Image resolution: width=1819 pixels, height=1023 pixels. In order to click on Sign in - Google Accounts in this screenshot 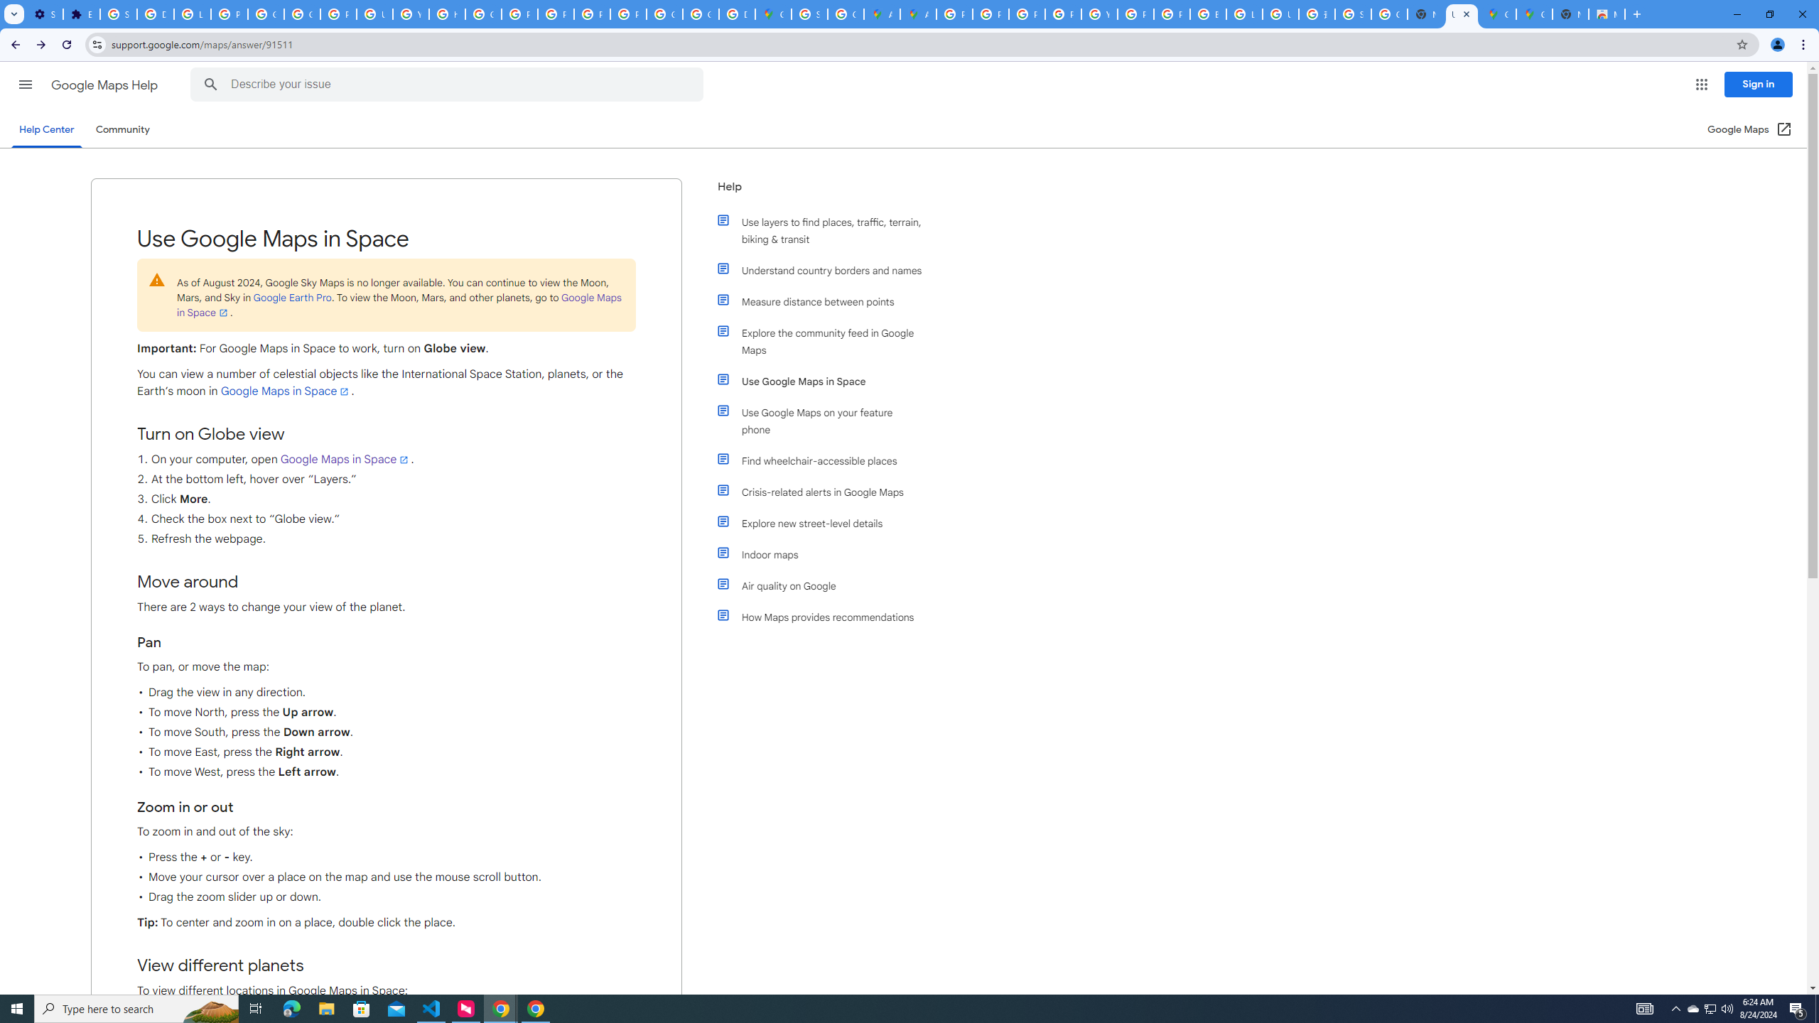, I will do `click(810, 14)`.